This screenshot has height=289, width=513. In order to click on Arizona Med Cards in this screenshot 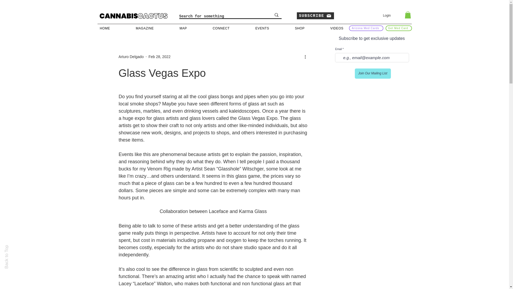, I will do `click(366, 28)`.